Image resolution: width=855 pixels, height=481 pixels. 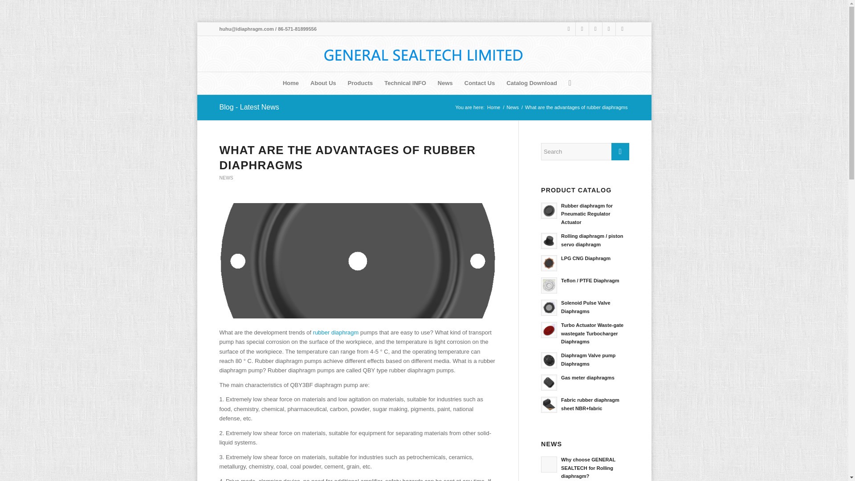 What do you see at coordinates (323, 83) in the screenshot?
I see `About Us` at bounding box center [323, 83].